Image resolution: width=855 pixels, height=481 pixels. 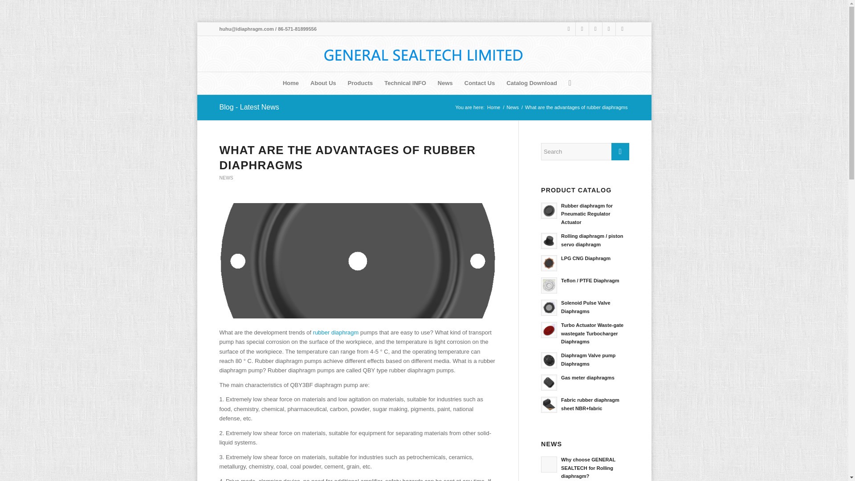 What do you see at coordinates (323, 83) in the screenshot?
I see `About Us` at bounding box center [323, 83].